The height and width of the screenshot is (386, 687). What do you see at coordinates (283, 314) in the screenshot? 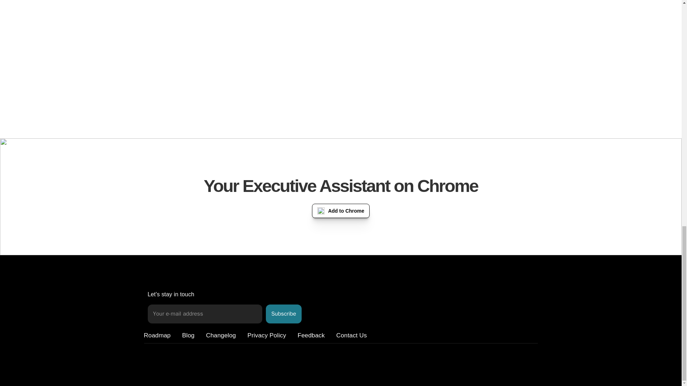
I see `Subscribe` at bounding box center [283, 314].